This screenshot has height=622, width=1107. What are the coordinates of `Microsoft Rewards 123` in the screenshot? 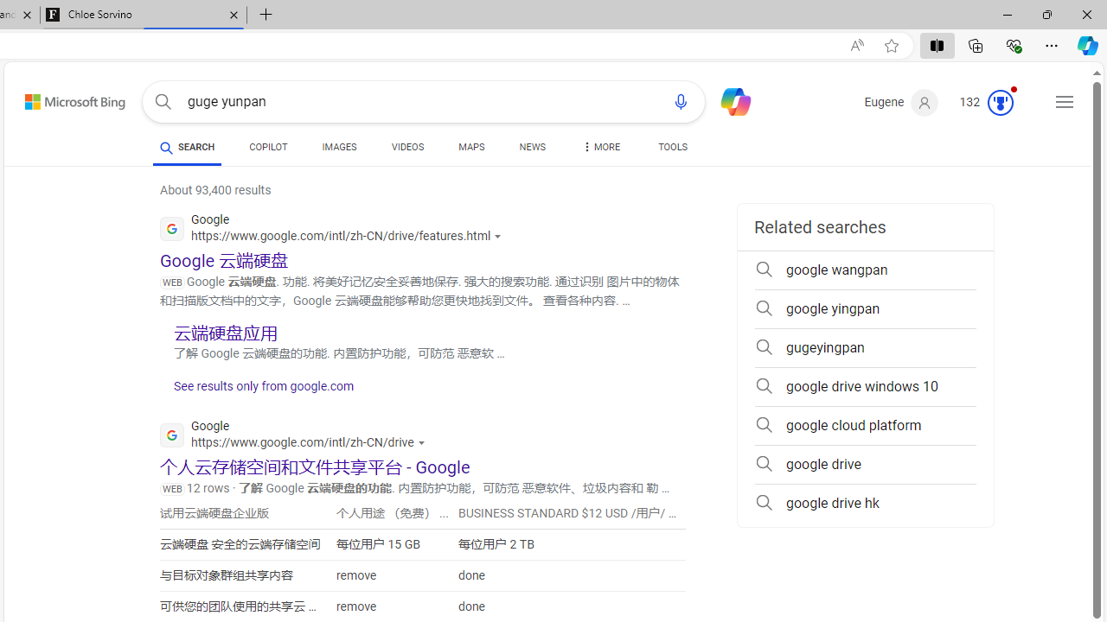 It's located at (988, 103).